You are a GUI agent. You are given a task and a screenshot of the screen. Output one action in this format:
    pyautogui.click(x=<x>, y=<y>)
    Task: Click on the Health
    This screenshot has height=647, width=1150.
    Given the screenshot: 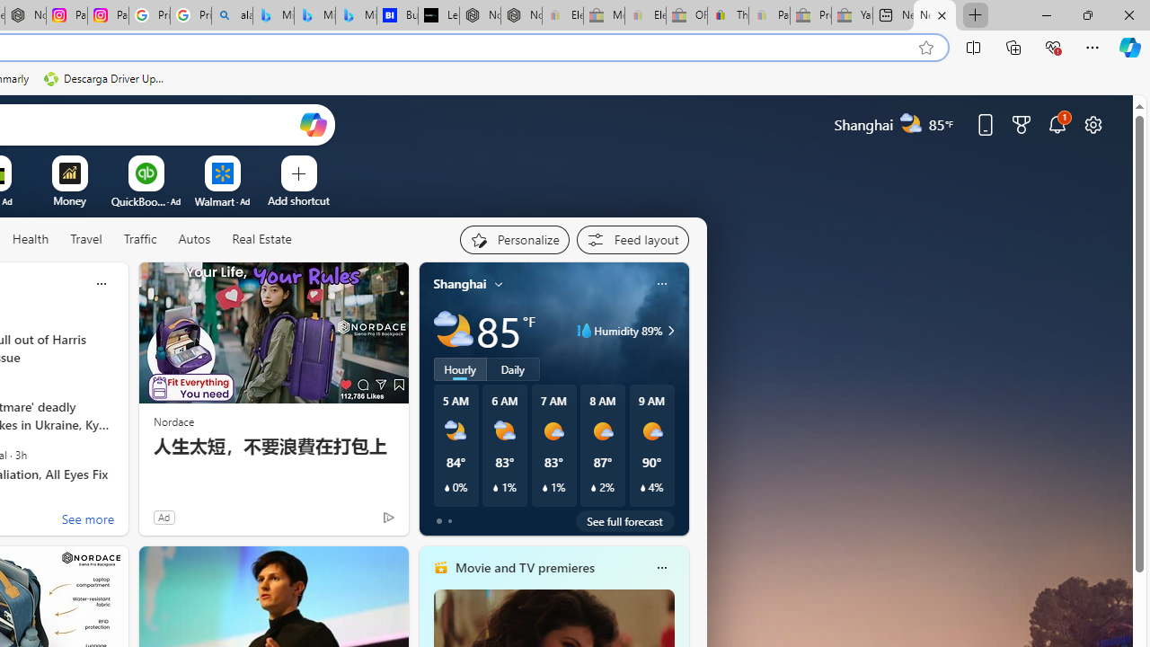 What is the action you would take?
    pyautogui.click(x=31, y=239)
    